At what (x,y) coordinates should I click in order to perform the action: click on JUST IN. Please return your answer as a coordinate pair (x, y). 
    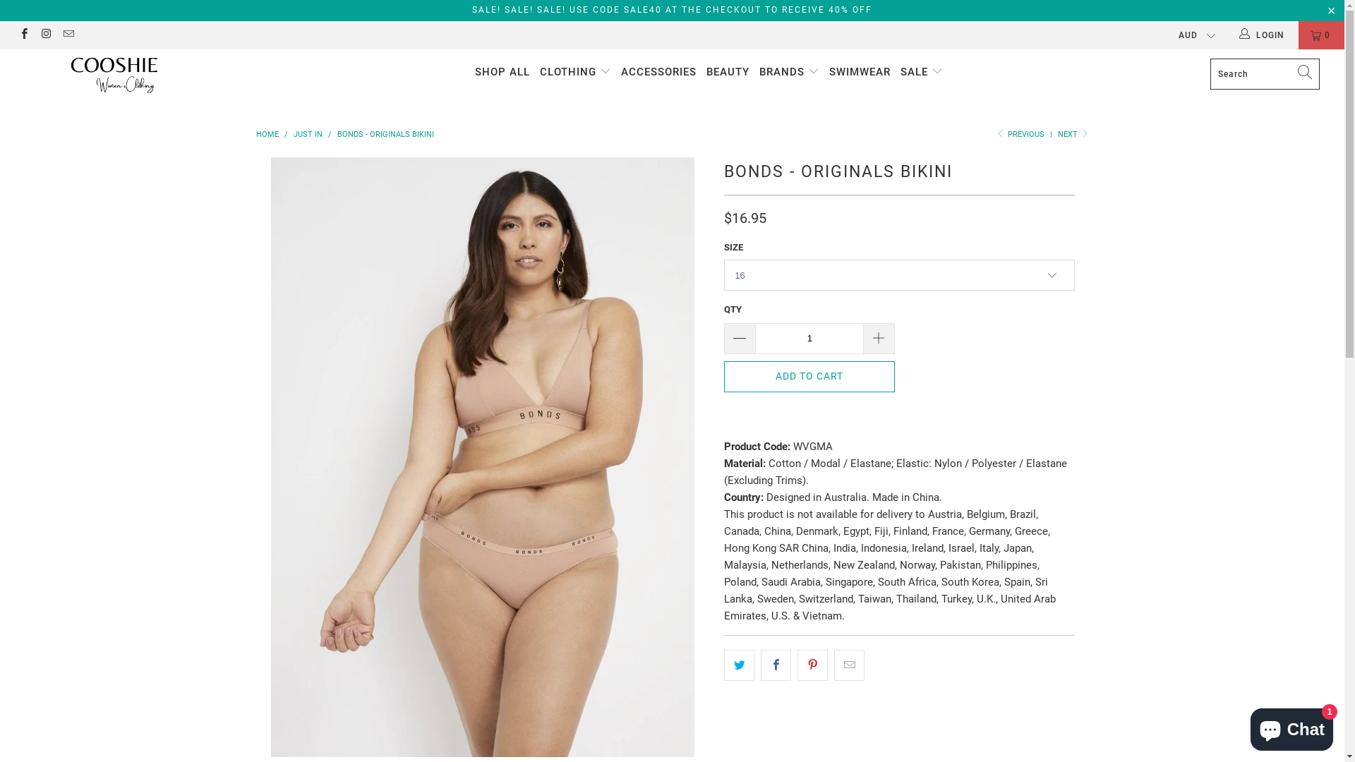
    Looking at the image, I should click on (308, 134).